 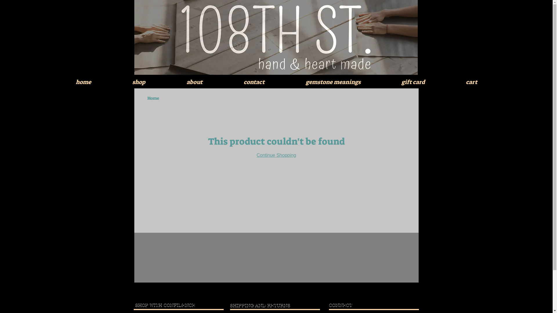 I want to click on Continue Shopping, so click(x=276, y=155).